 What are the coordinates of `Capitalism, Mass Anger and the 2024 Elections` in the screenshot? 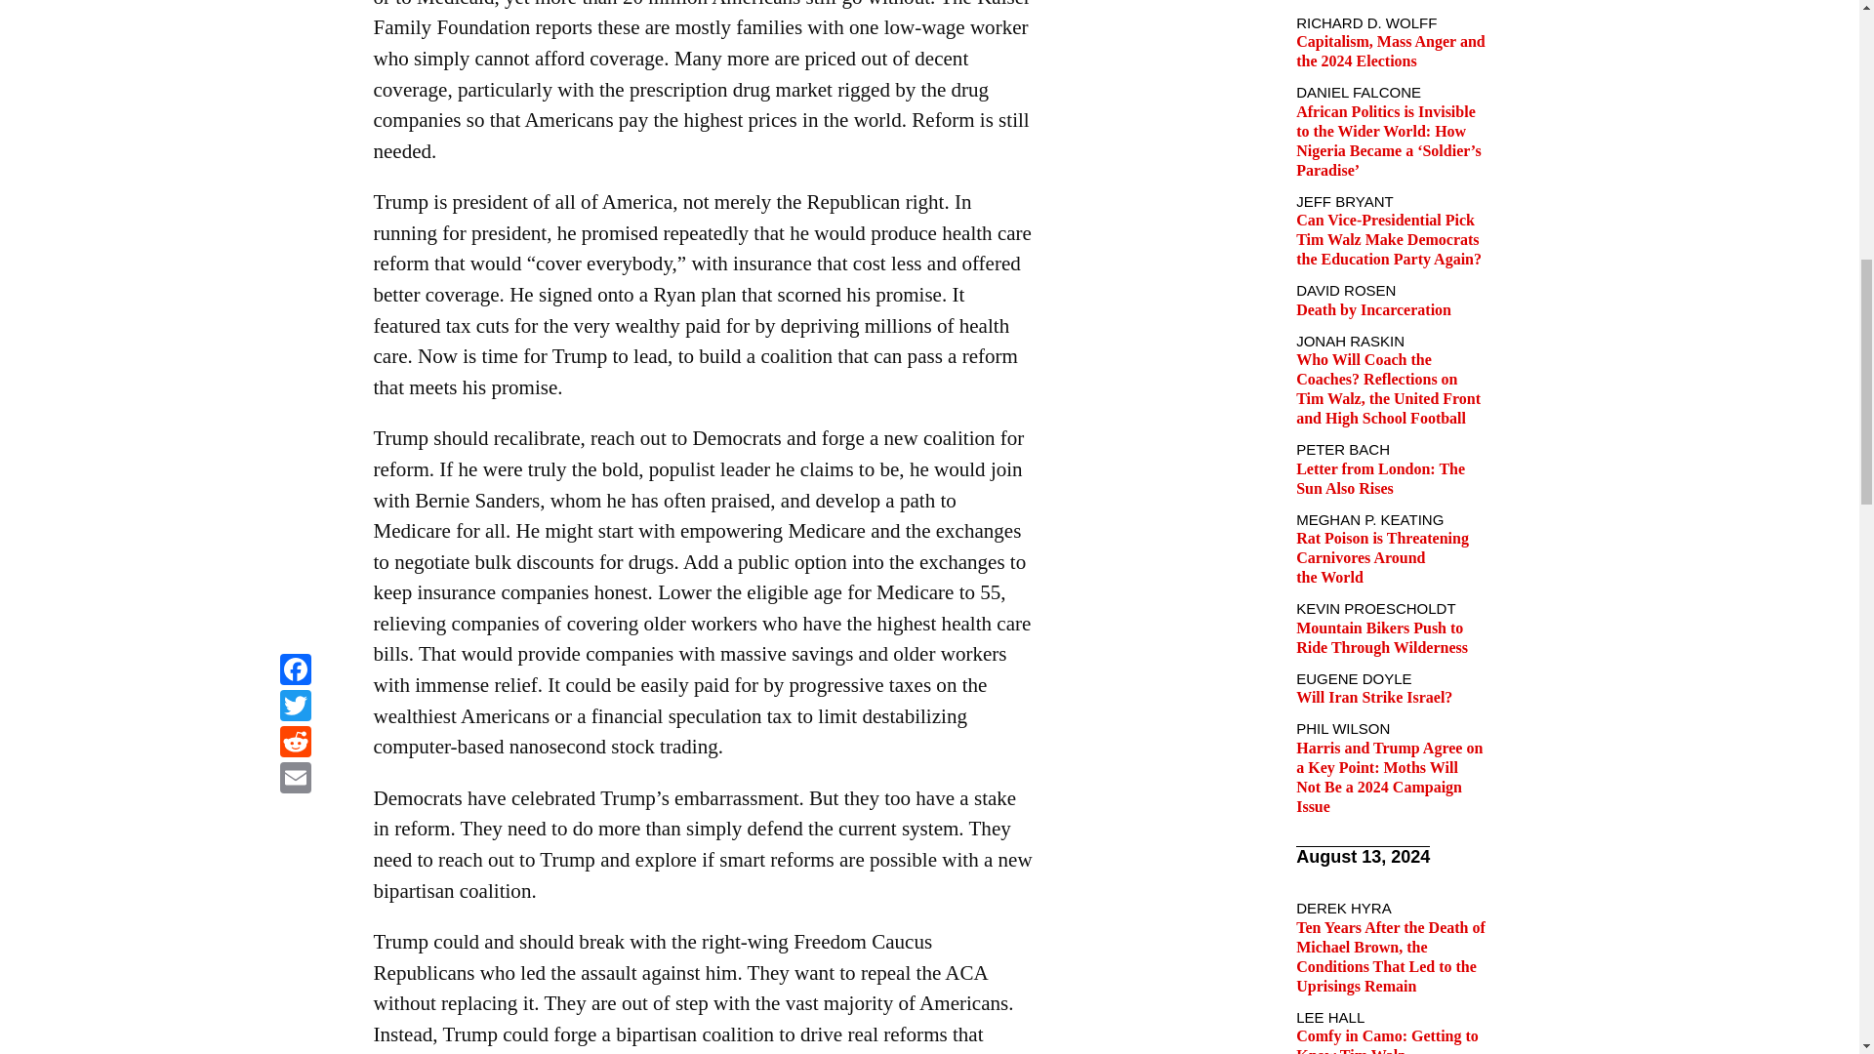 It's located at (1391, 51).